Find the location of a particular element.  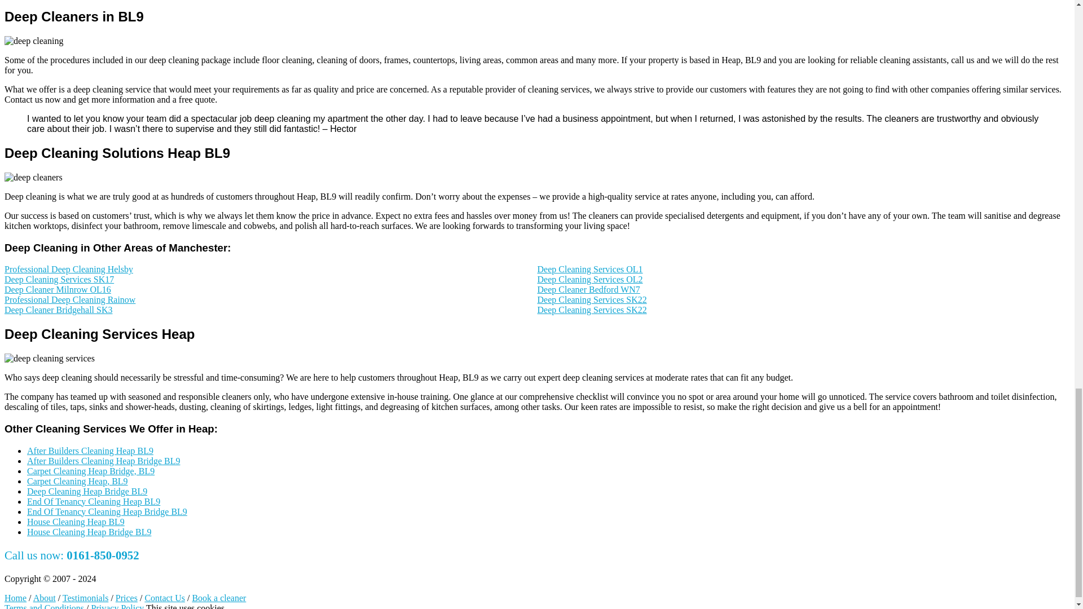

Deep Cleaning Heap Bridge BL9 is located at coordinates (87, 491).